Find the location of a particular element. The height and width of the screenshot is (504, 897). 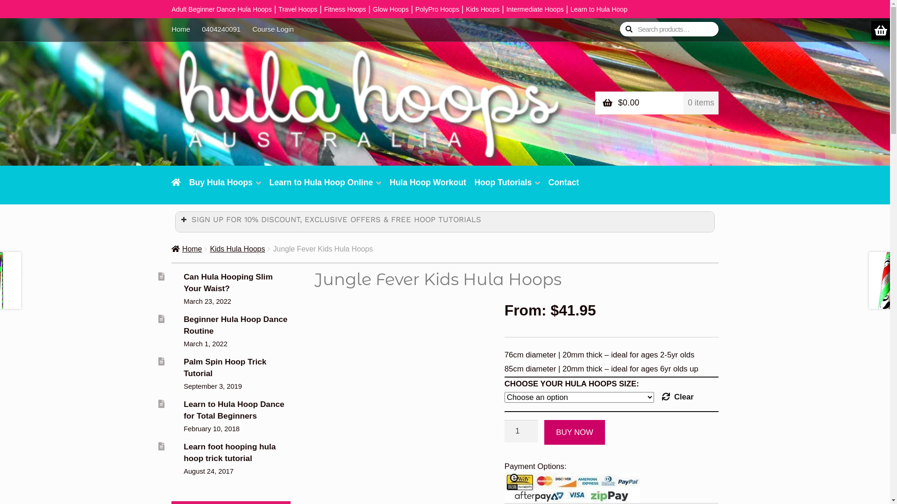

Can Hula Hooping Slim Your Waist? is located at coordinates (228, 282).